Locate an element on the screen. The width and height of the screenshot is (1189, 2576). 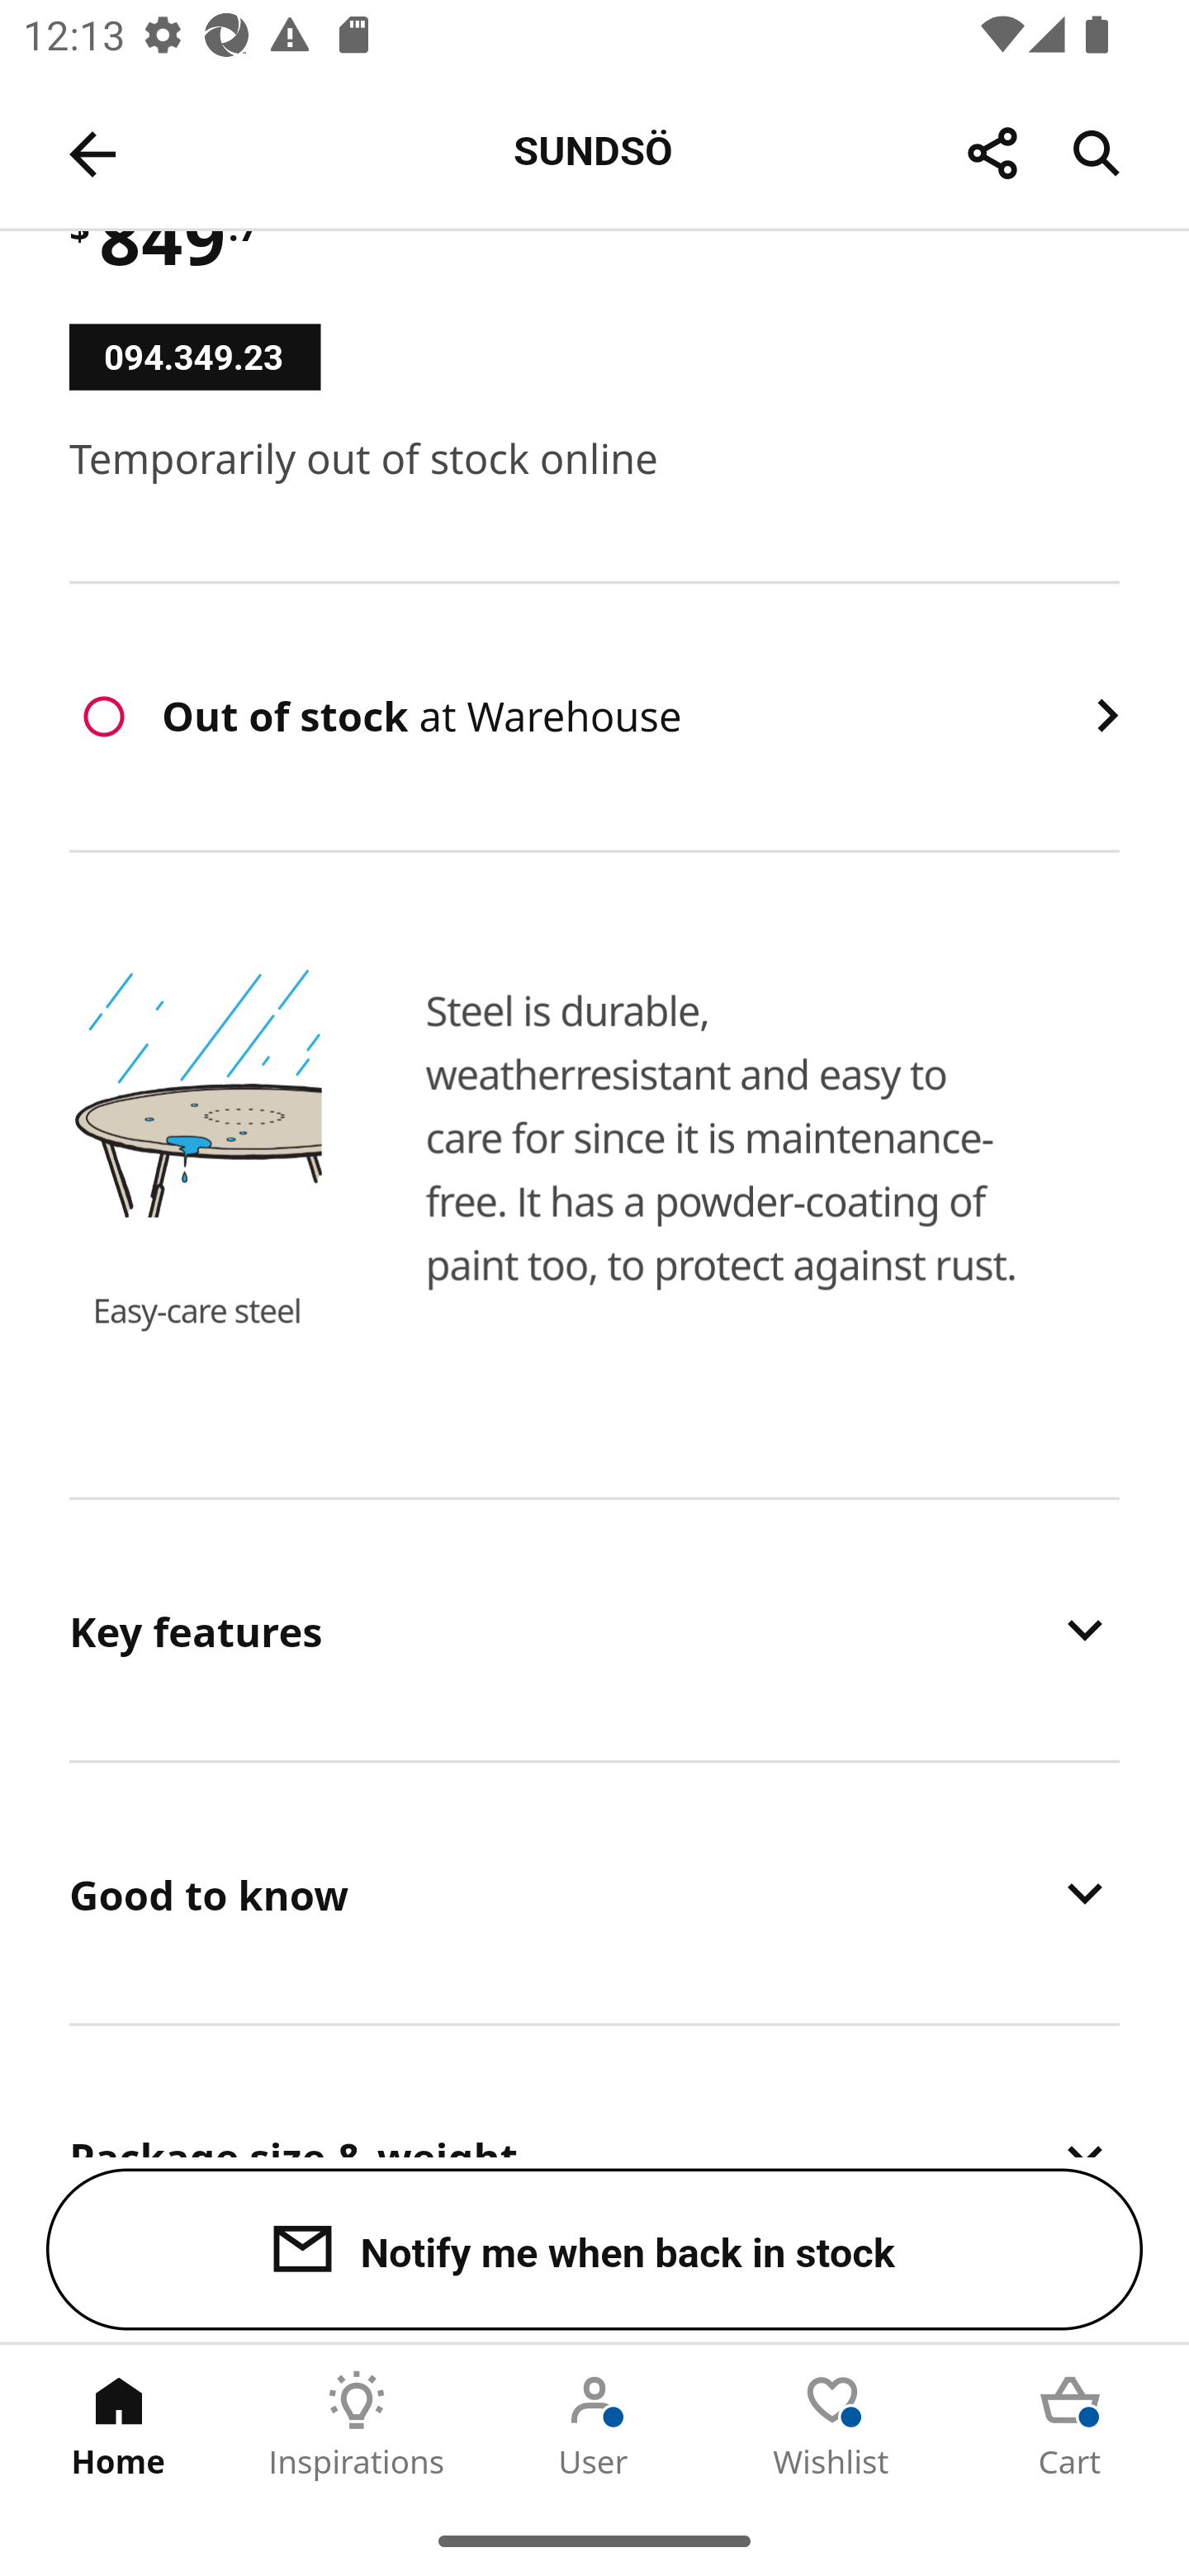
Key features is located at coordinates (594, 1628).